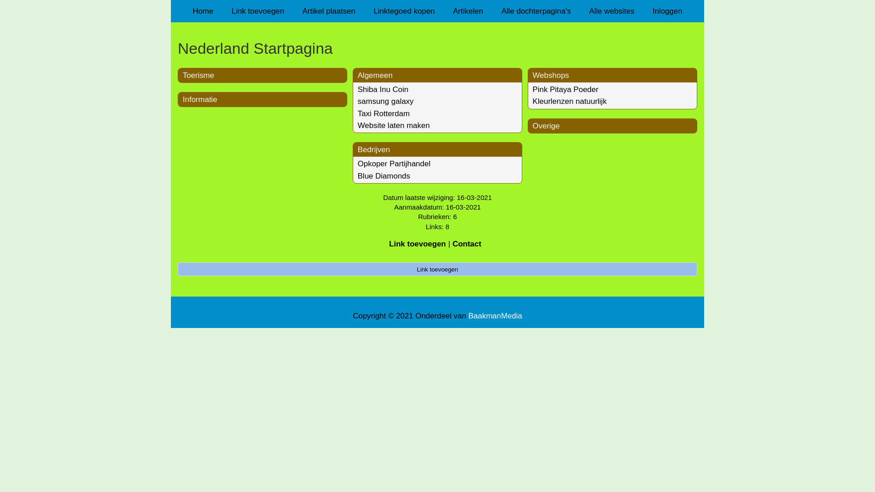 Image resolution: width=875 pixels, height=492 pixels. I want to click on Pink Pitaya Poeder, so click(566, 89).